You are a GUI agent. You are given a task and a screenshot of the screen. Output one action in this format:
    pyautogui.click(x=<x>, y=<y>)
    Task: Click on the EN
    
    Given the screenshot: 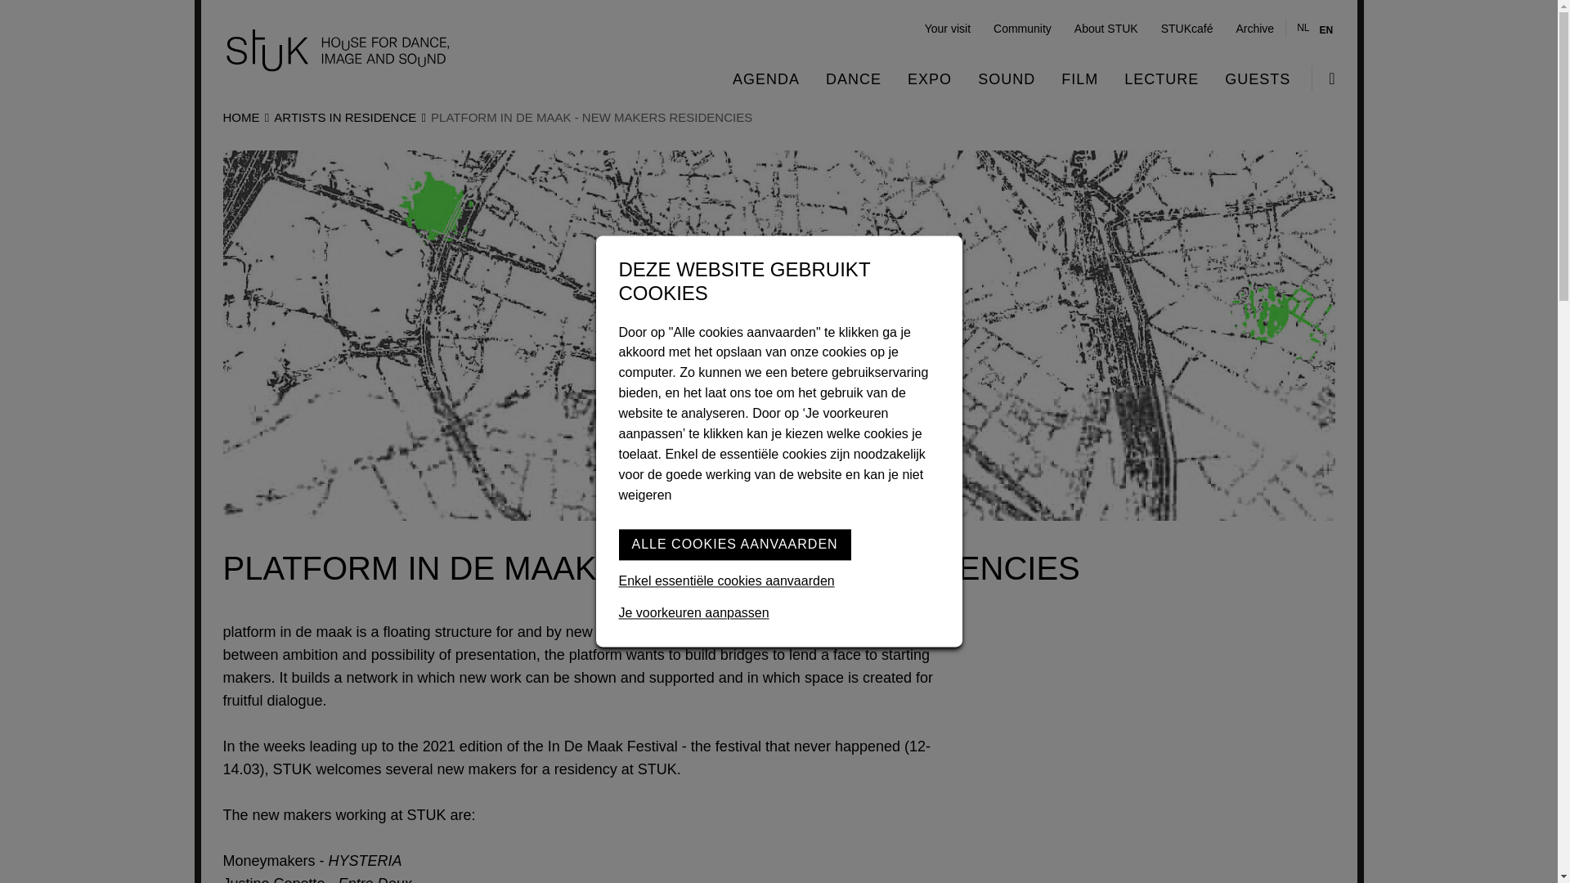 What is the action you would take?
    pyautogui.click(x=1326, y=30)
    